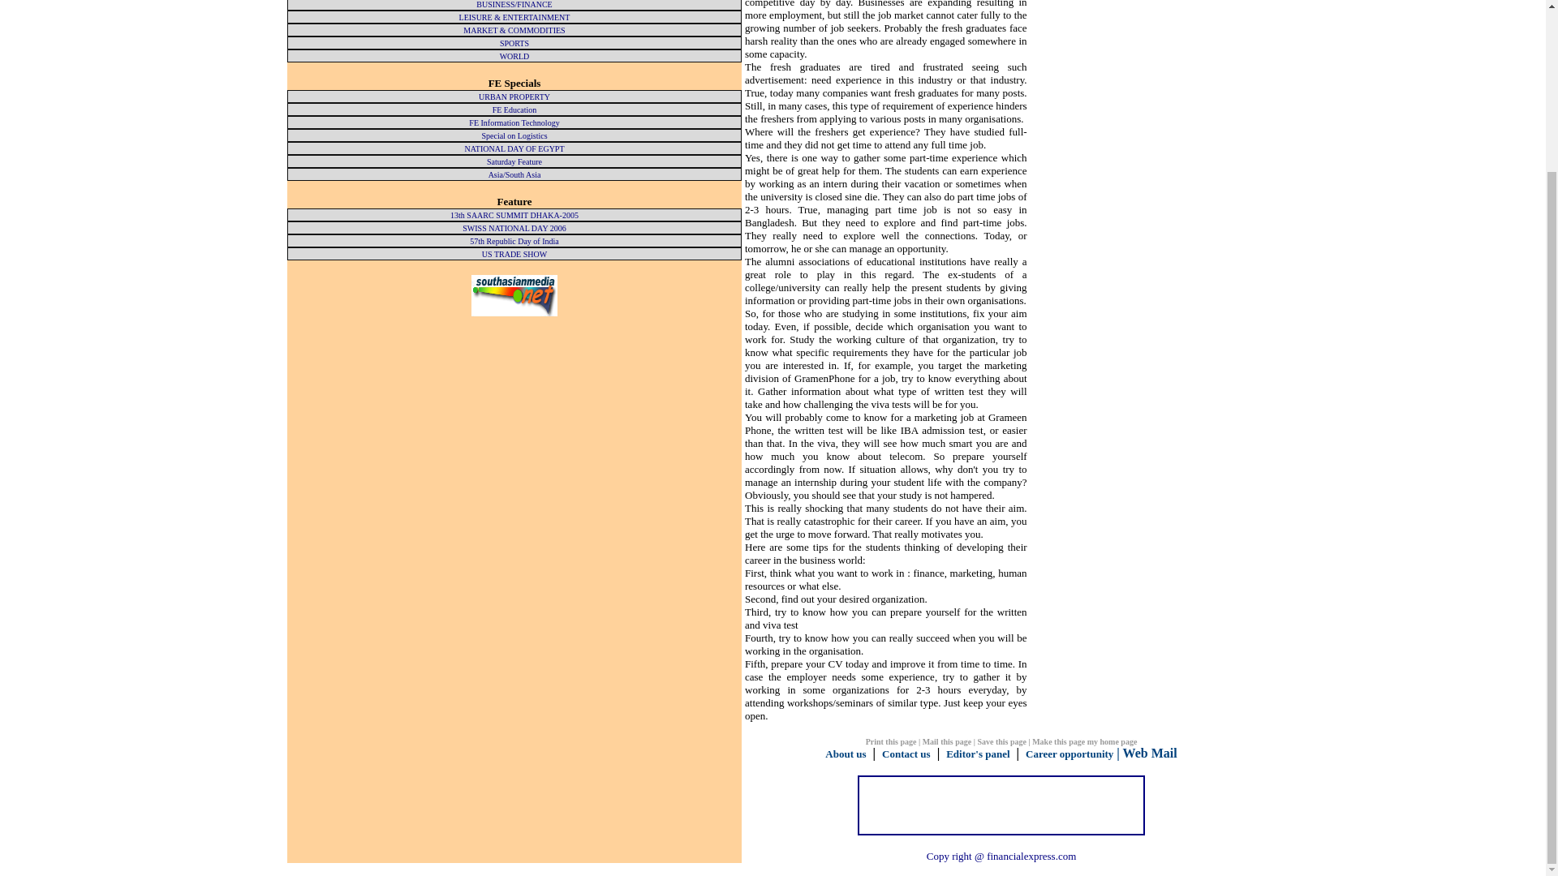  Describe the element at coordinates (947, 741) in the screenshot. I see `Mail this page` at that location.